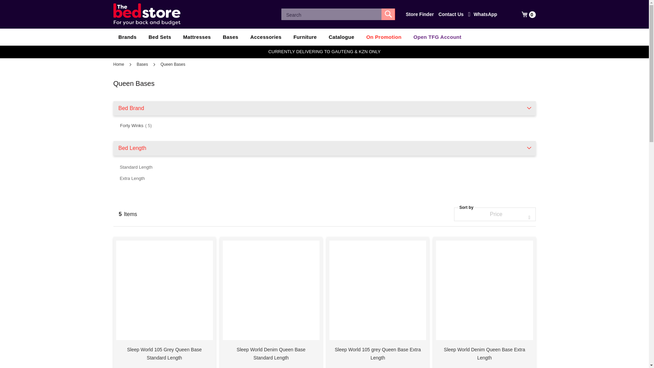  Describe the element at coordinates (528, 14) in the screenshot. I see `My Cart` at that location.